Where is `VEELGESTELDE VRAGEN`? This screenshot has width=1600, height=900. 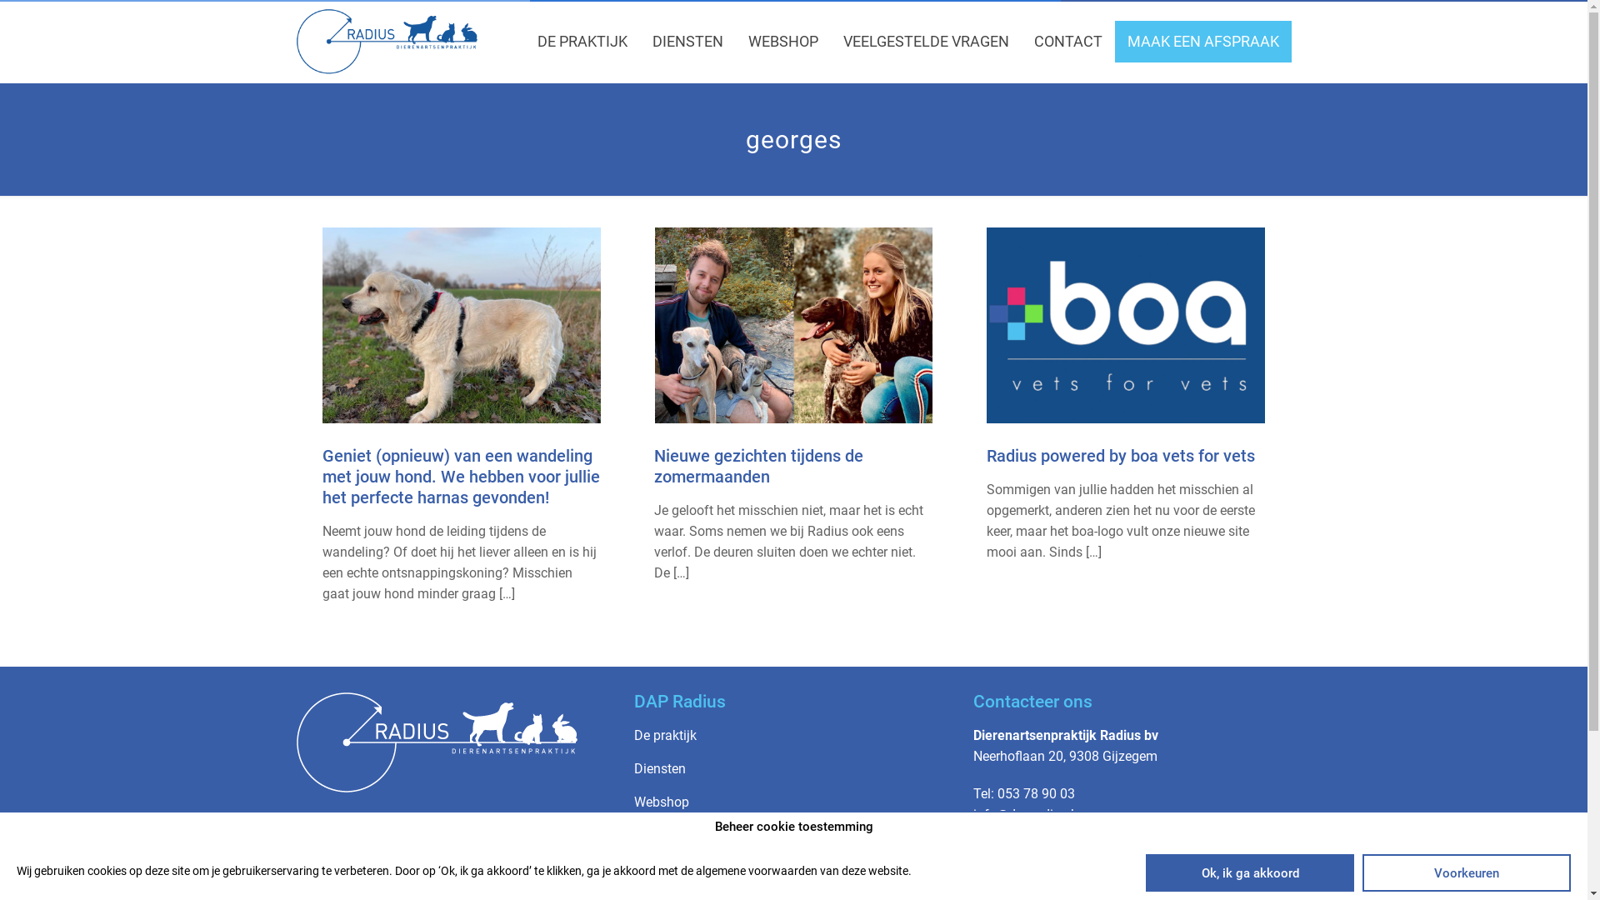
VEELGESTELDE VRAGEN is located at coordinates (927, 42).